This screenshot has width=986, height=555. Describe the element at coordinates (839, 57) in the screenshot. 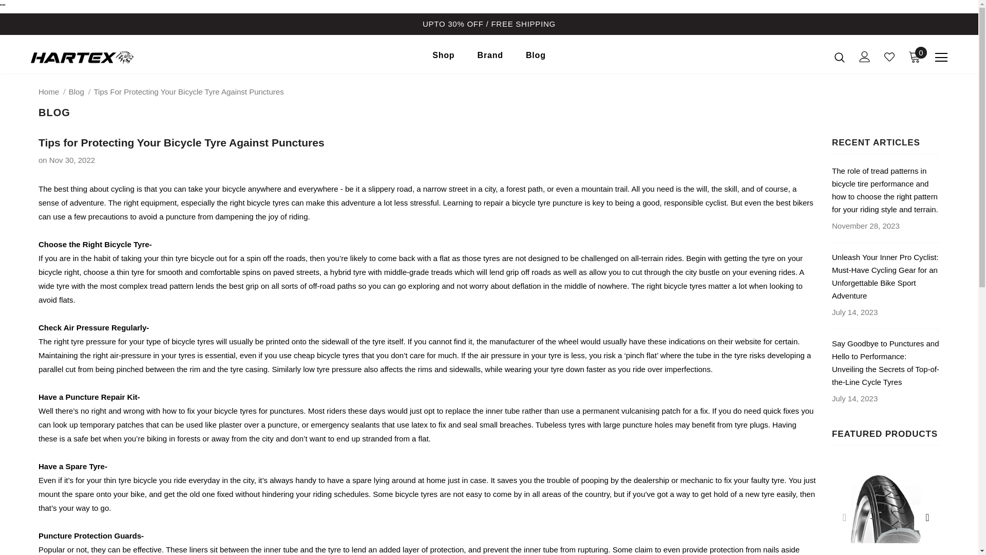

I see `Search Icon` at that location.